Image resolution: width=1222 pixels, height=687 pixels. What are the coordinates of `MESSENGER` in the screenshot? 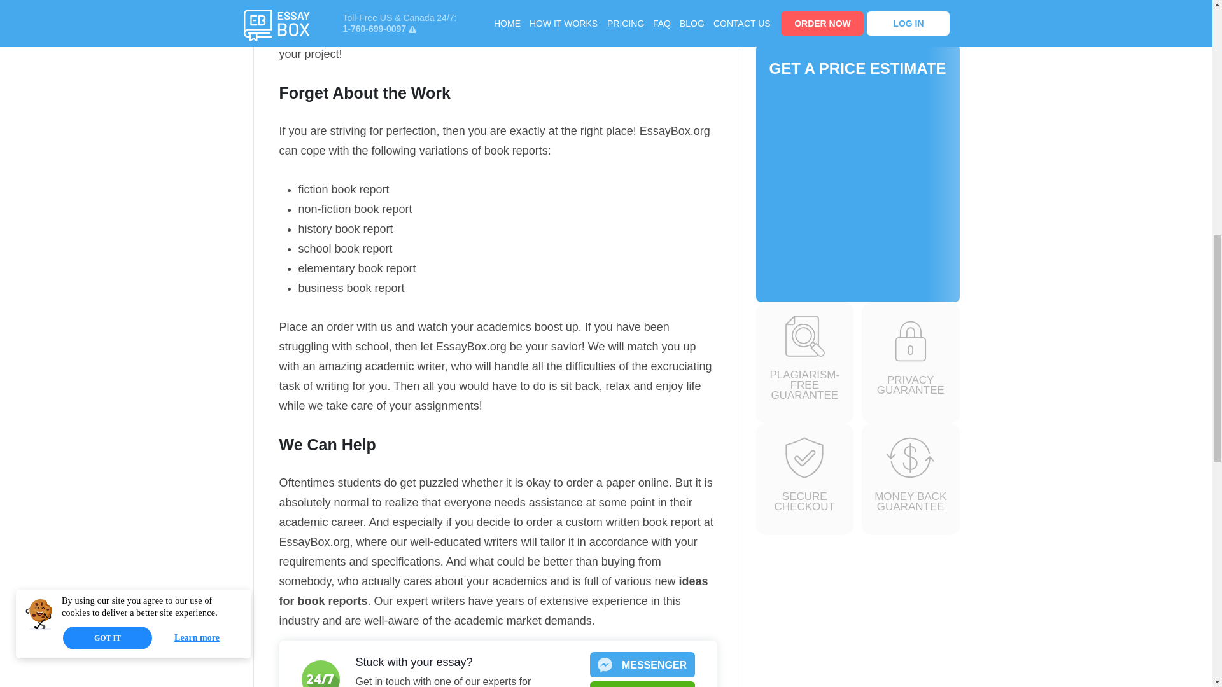 It's located at (642, 664).